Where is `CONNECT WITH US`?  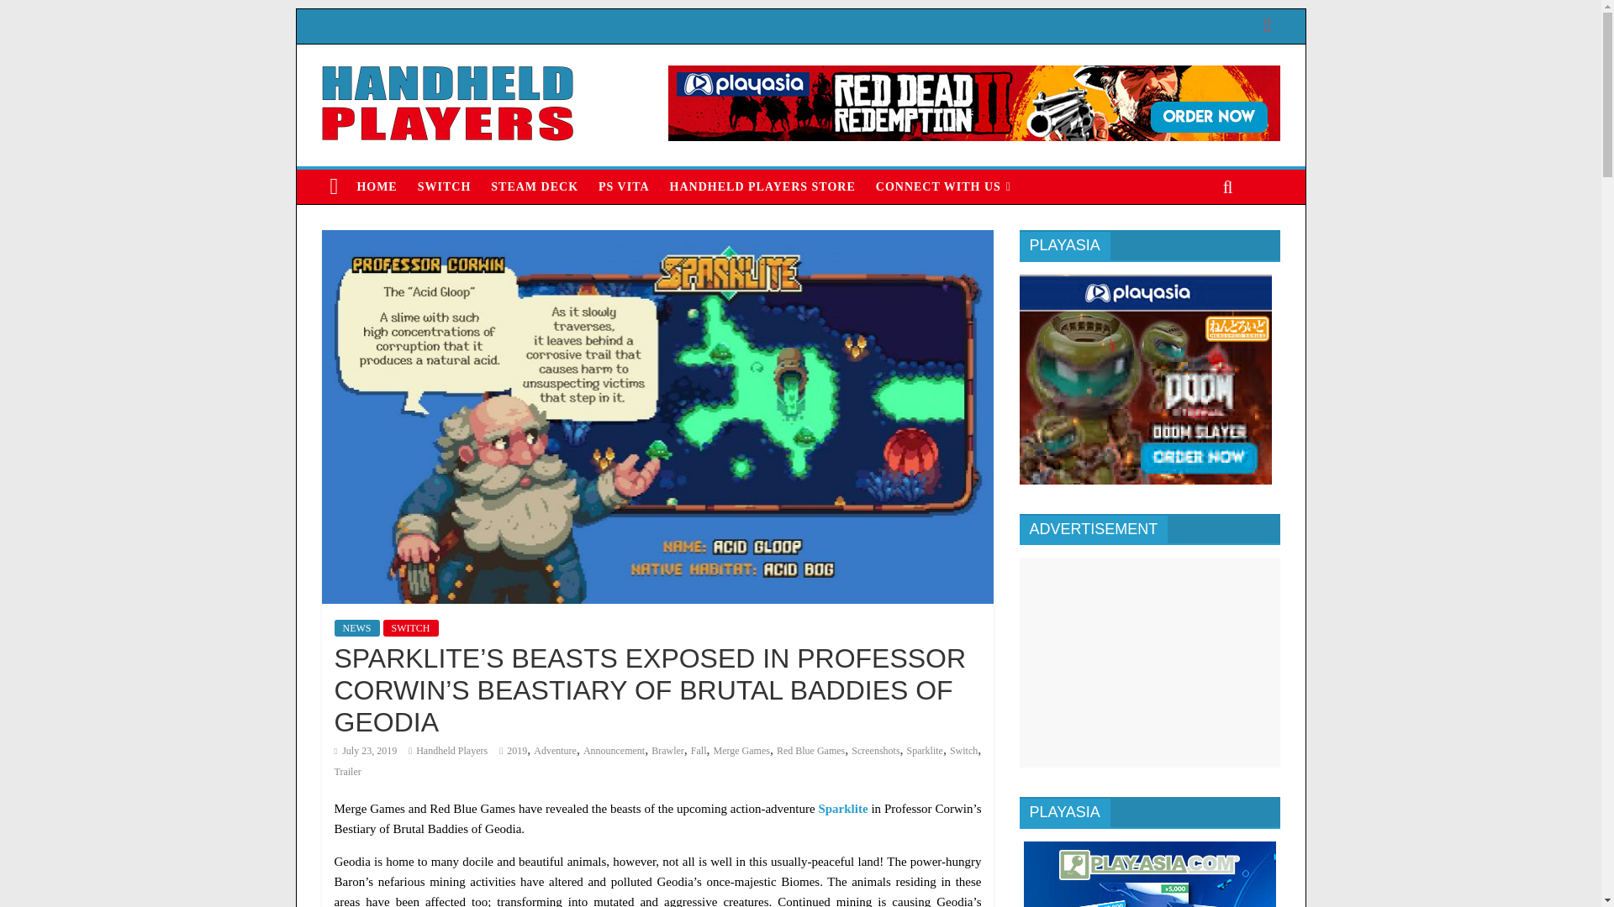 CONNECT WITH US is located at coordinates (943, 186).